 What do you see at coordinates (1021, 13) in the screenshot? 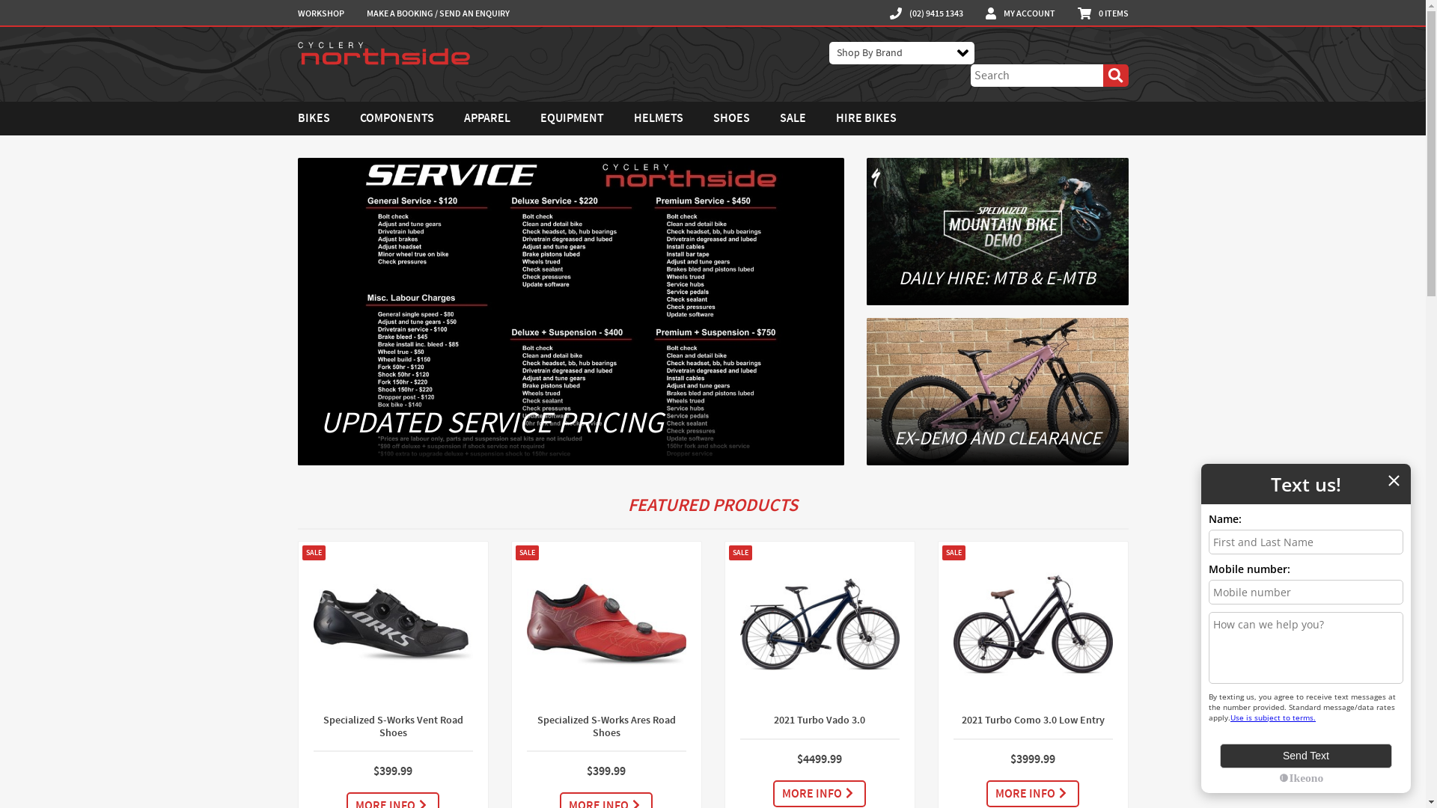
I see `MY ACCOUNT` at bounding box center [1021, 13].